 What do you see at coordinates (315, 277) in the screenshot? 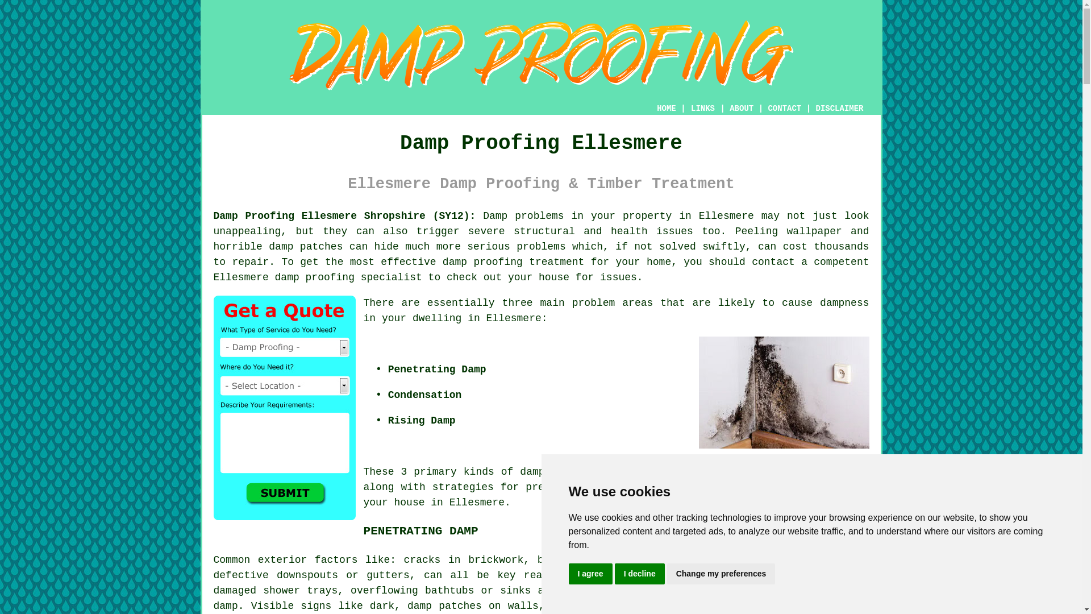
I see `damp proofing` at bounding box center [315, 277].